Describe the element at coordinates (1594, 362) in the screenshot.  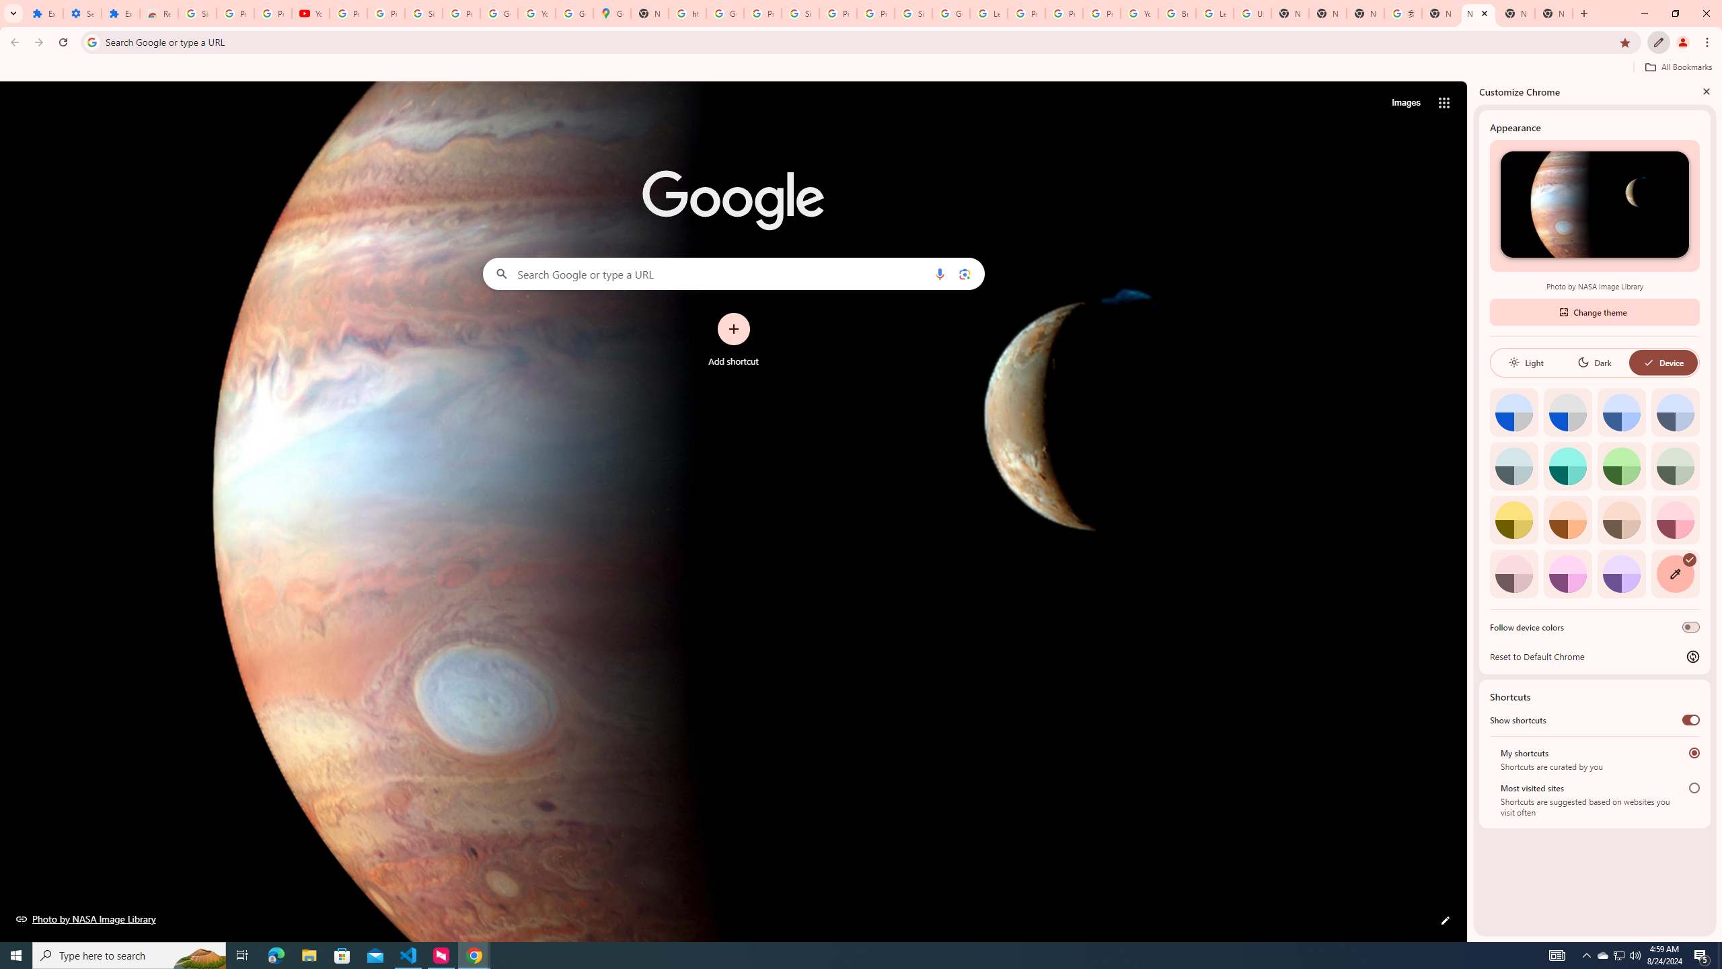
I see `Dark` at that location.